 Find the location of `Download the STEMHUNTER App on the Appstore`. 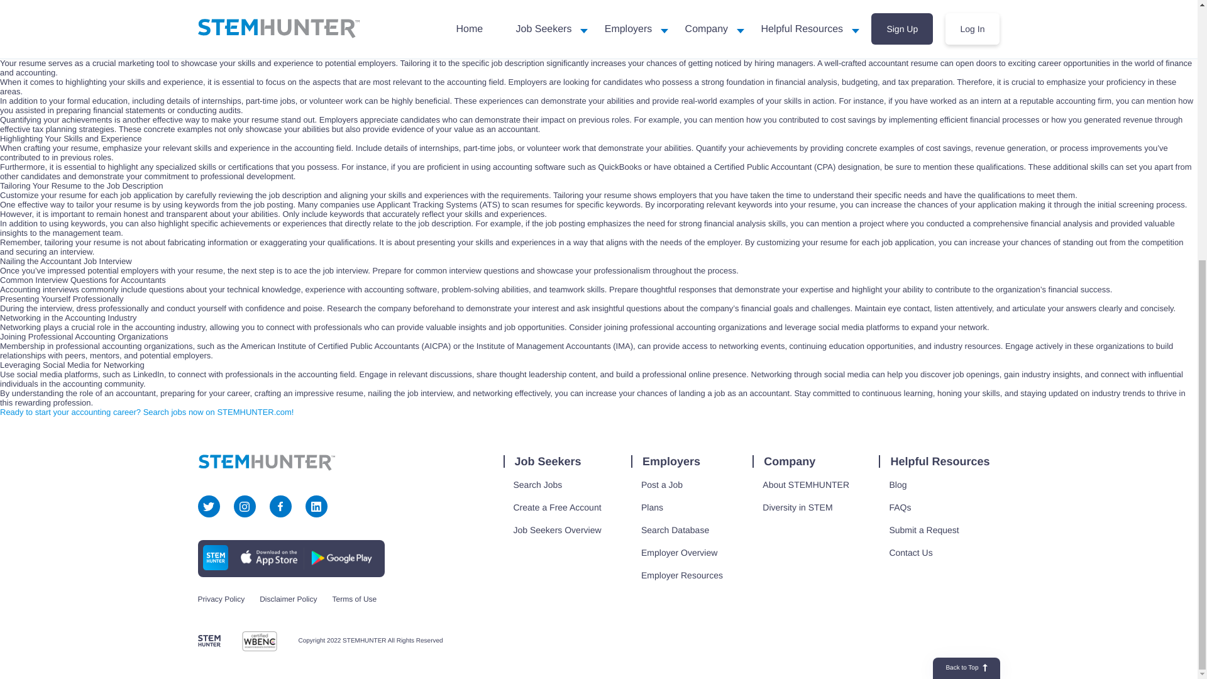

Download the STEMHUNTER App on the Appstore is located at coordinates (268, 557).